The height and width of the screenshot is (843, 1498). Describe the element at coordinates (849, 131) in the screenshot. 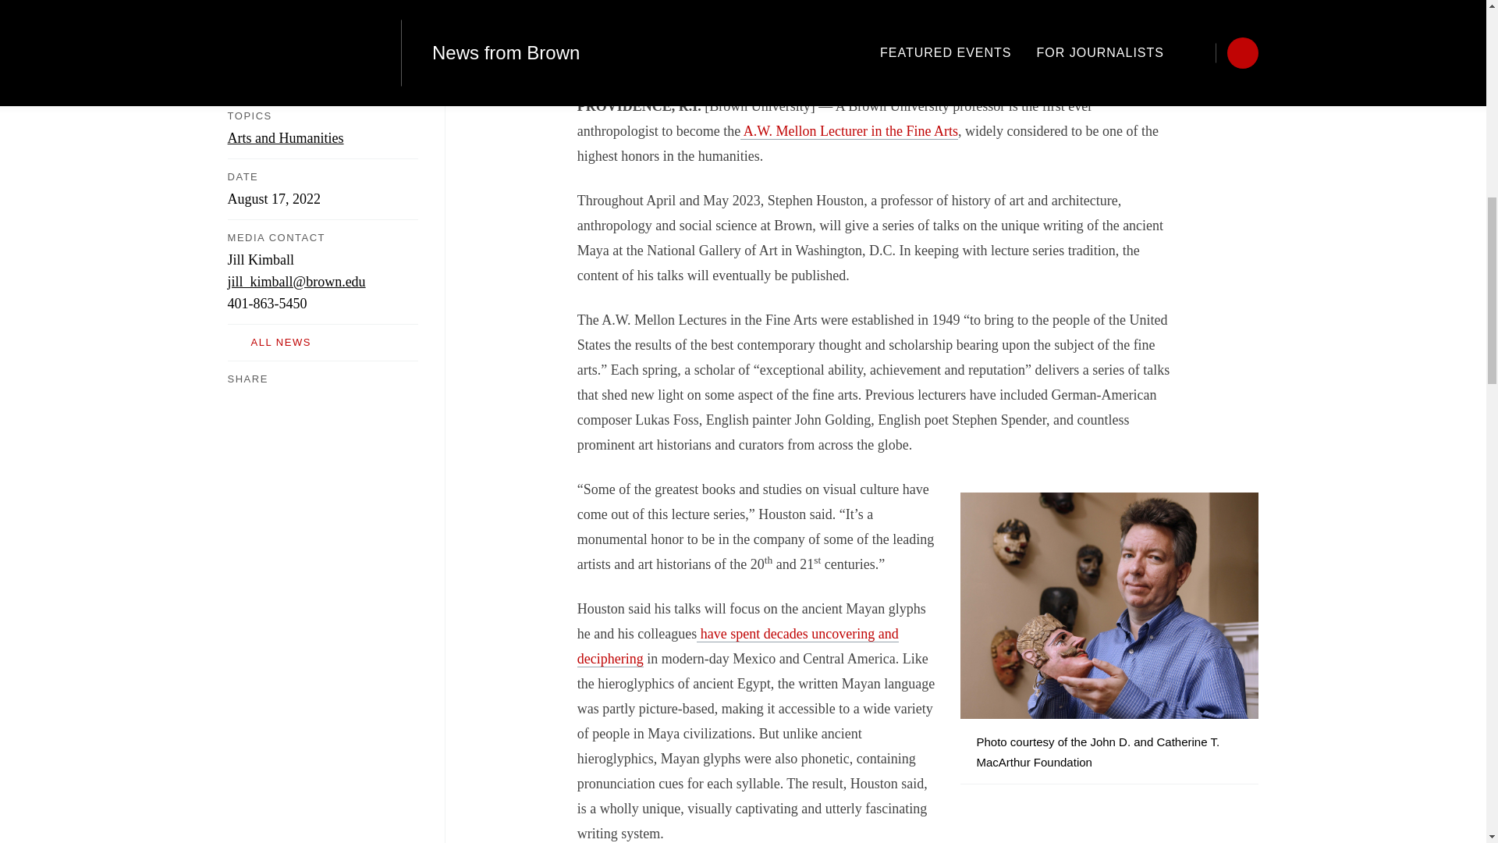

I see `A.W. Mellon Lecturer in the Fine Arts` at that location.